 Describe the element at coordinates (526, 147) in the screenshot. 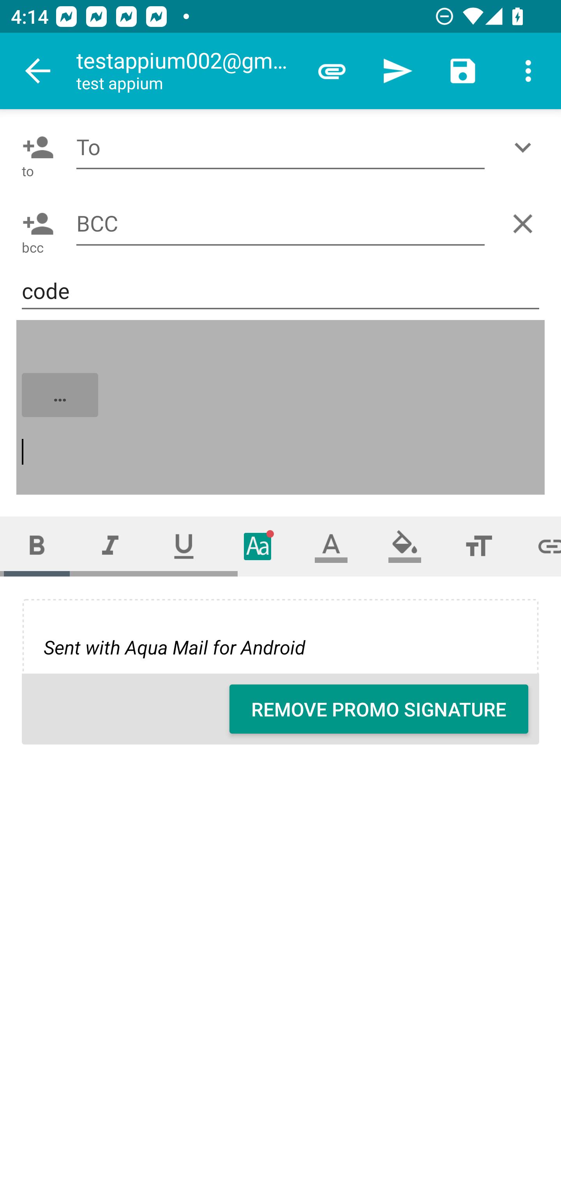

I see `Show/Add CC/BCC` at that location.